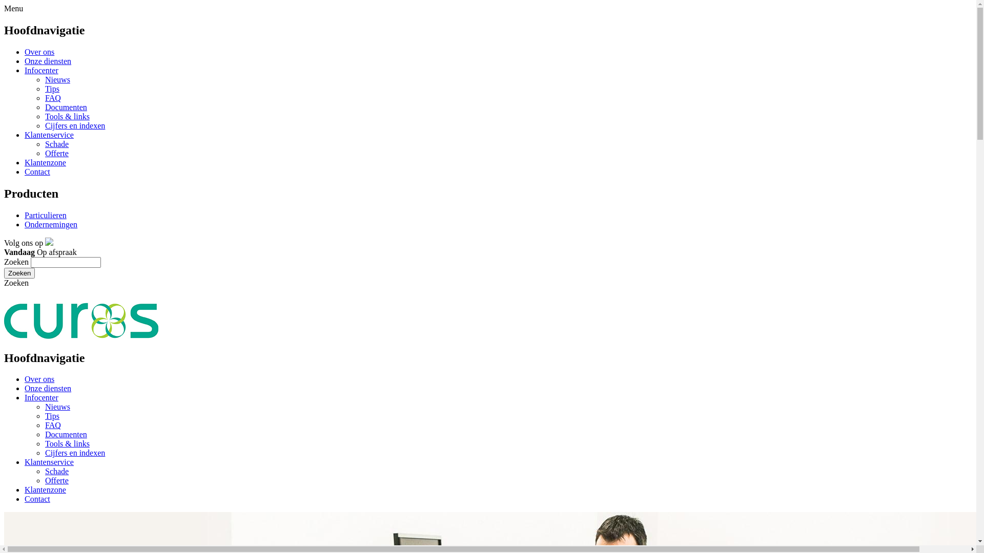 This screenshot has width=984, height=553. Describe the element at coordinates (57, 480) in the screenshot. I see `Offerte` at that location.